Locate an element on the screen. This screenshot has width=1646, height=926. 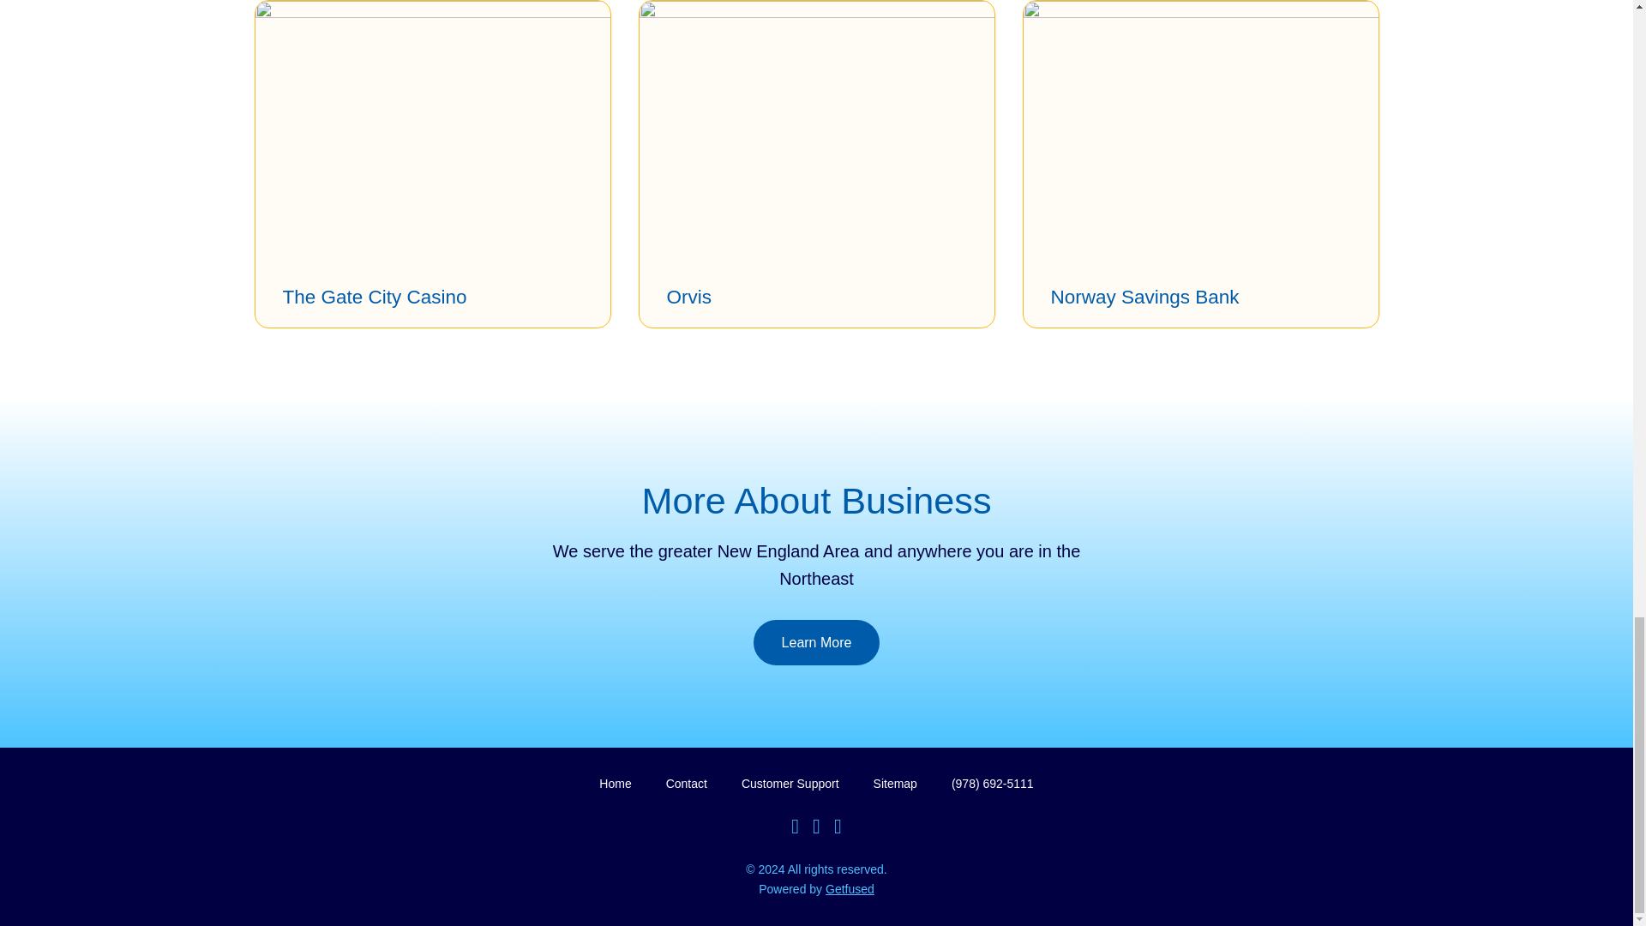
Customer Support is located at coordinates (790, 784).